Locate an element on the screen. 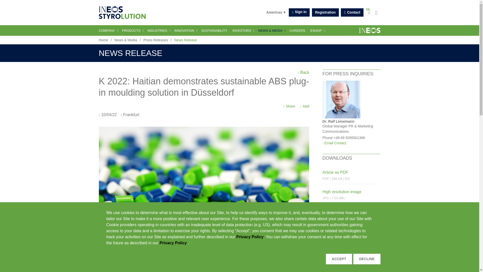 This screenshot has height=272, width=483. DECLINE is located at coordinates (367, 259).